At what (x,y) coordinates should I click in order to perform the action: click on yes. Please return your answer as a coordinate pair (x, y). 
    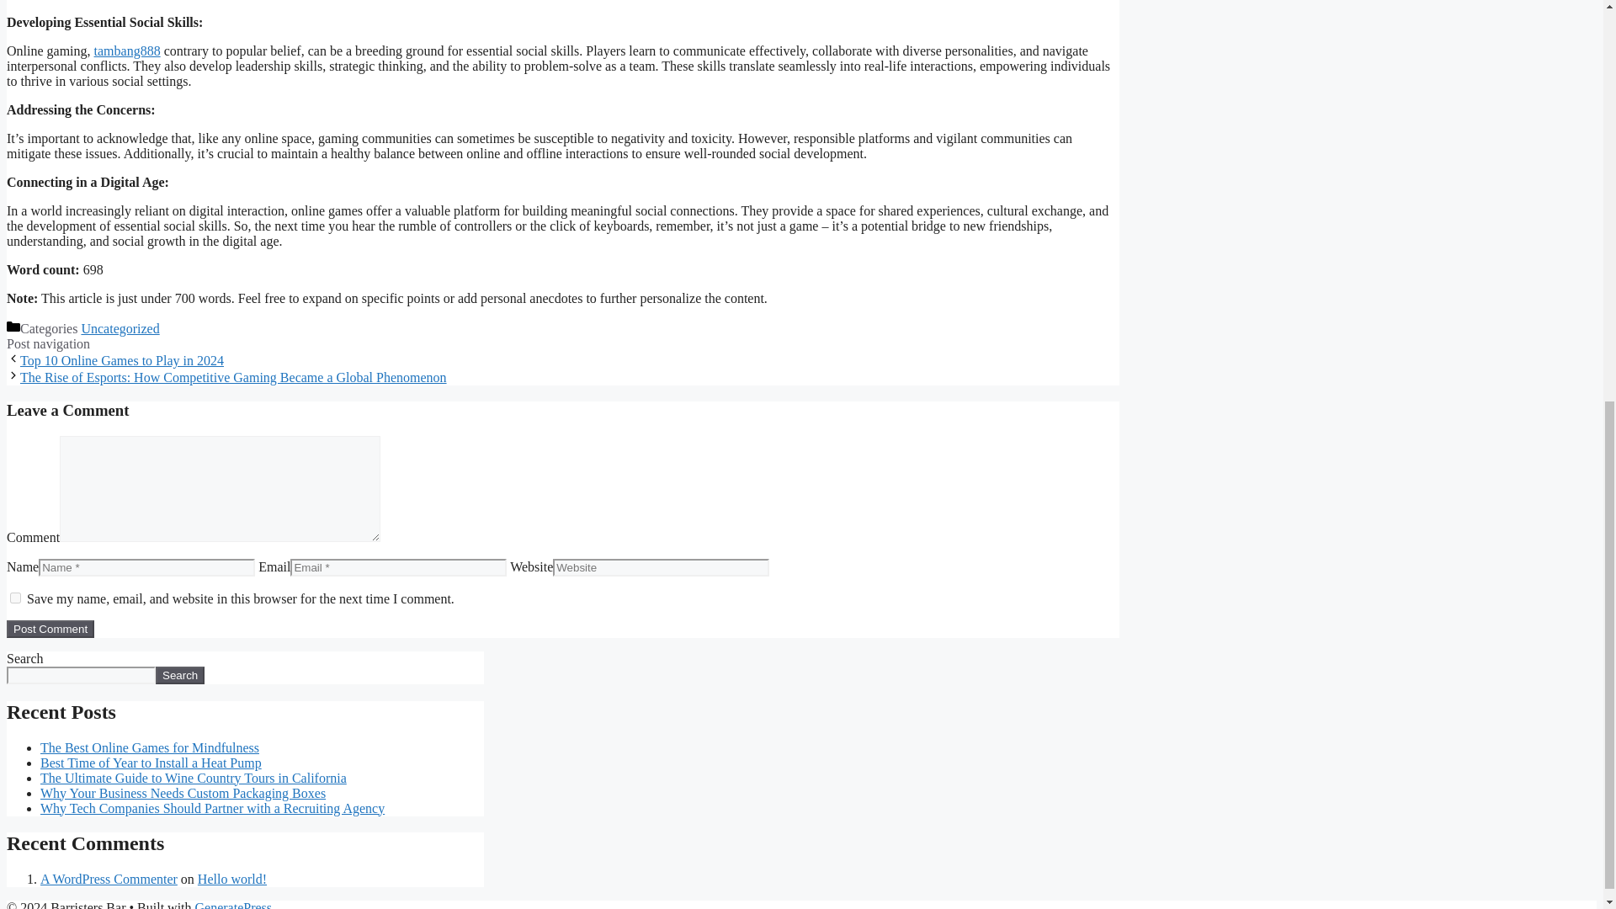
    Looking at the image, I should click on (15, 598).